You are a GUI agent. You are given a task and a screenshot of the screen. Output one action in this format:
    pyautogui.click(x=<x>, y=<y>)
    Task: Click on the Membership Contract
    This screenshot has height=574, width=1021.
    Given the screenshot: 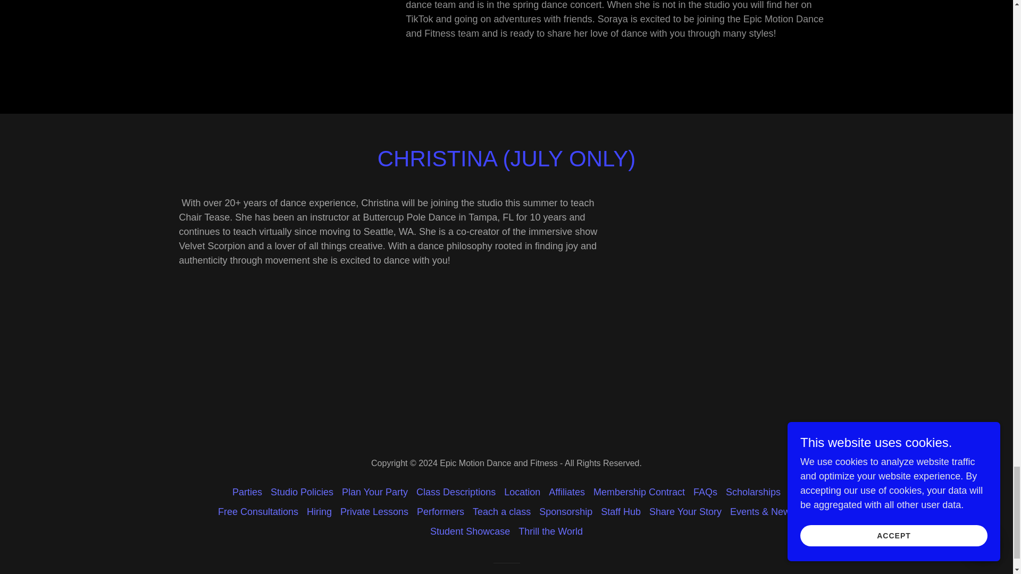 What is the action you would take?
    pyautogui.click(x=639, y=492)
    